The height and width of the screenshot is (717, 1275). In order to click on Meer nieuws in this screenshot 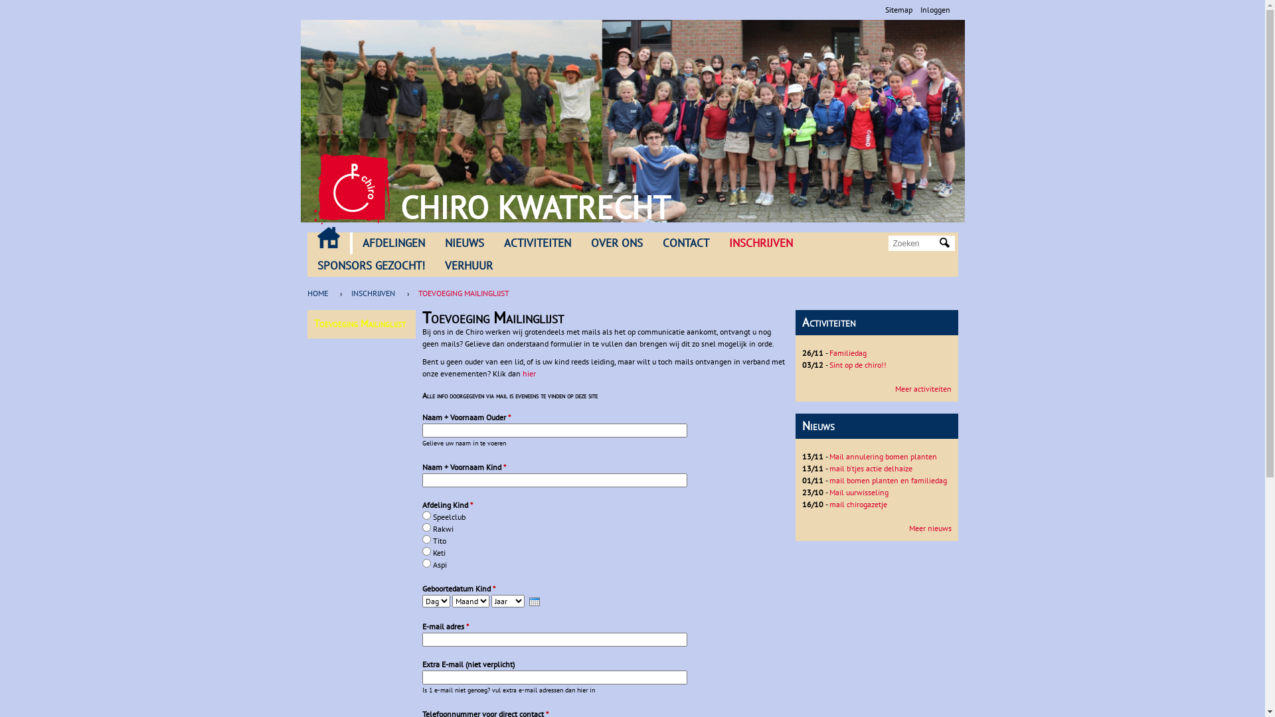, I will do `click(930, 528)`.